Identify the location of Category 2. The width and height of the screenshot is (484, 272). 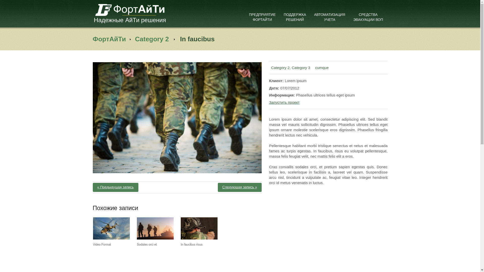
(280, 67).